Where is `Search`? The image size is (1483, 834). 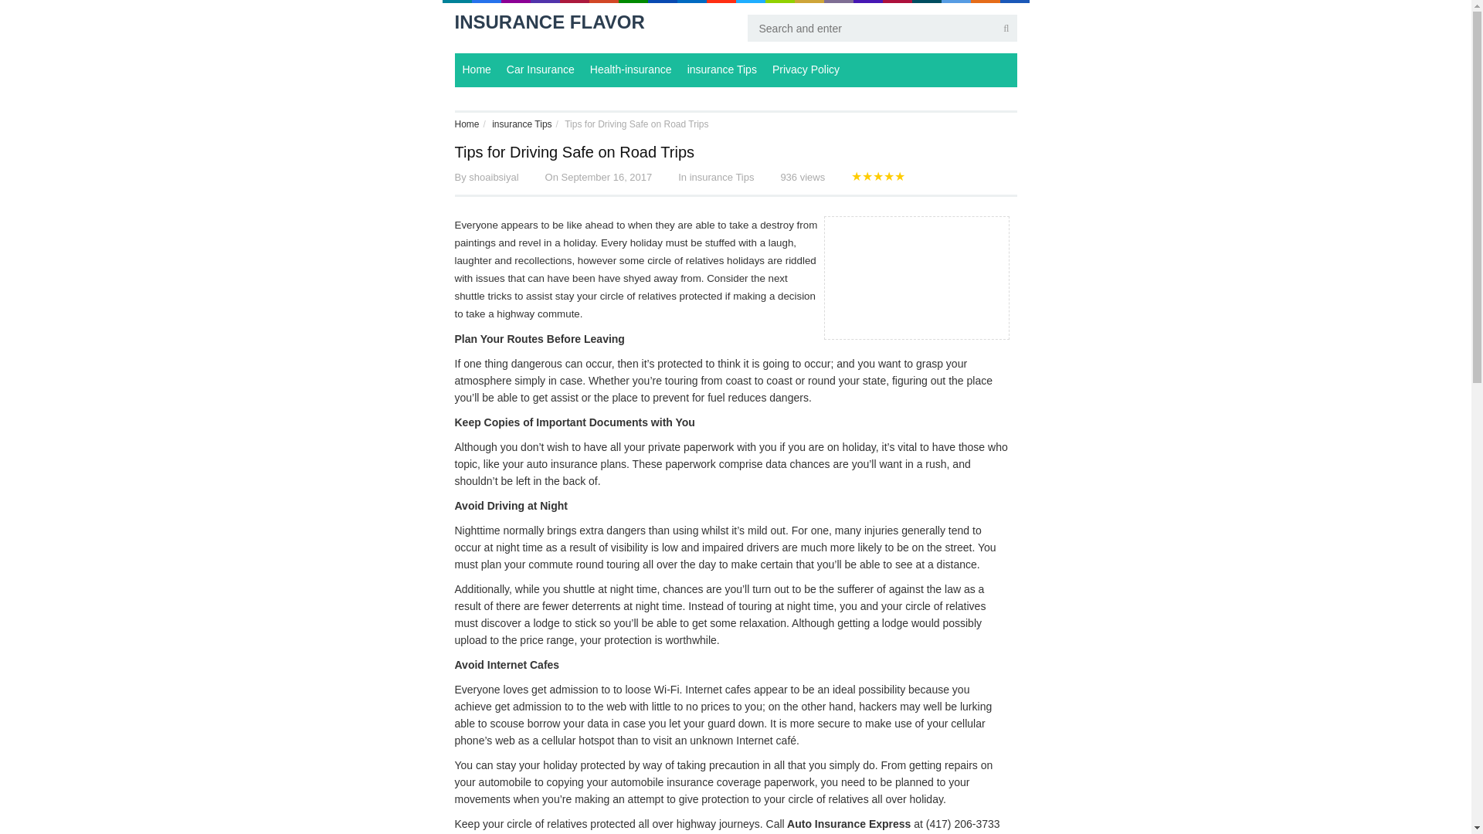
Search is located at coordinates (134, 2).